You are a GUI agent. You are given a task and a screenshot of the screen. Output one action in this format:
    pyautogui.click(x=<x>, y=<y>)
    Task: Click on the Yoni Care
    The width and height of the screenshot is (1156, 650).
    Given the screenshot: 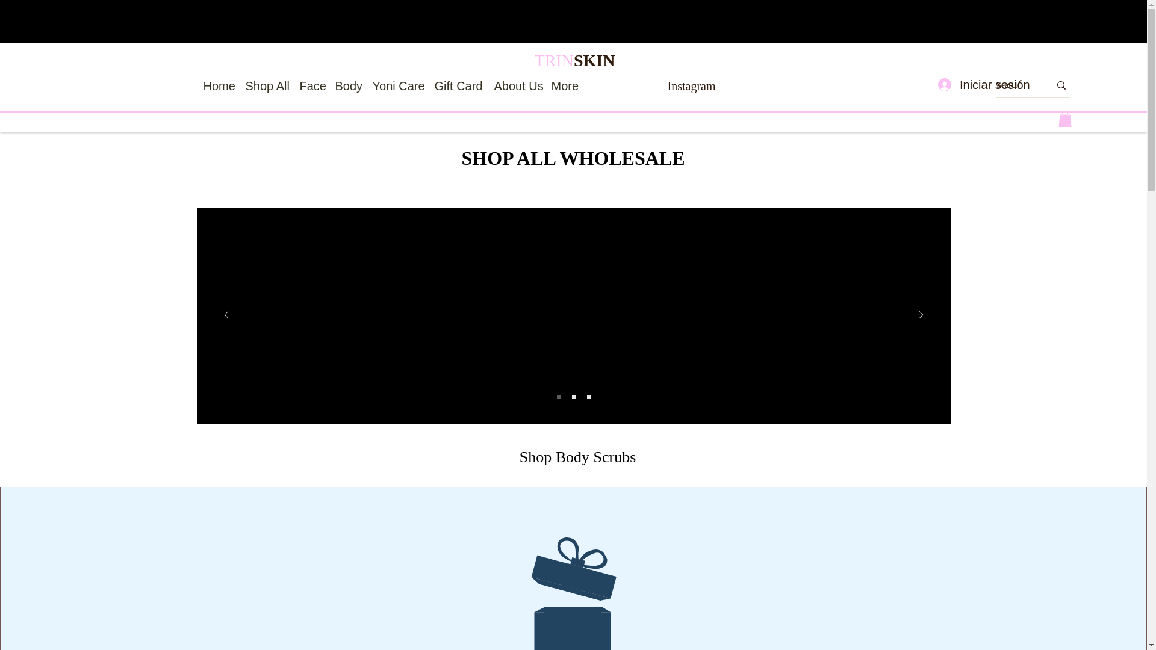 What is the action you would take?
    pyautogui.click(x=397, y=85)
    